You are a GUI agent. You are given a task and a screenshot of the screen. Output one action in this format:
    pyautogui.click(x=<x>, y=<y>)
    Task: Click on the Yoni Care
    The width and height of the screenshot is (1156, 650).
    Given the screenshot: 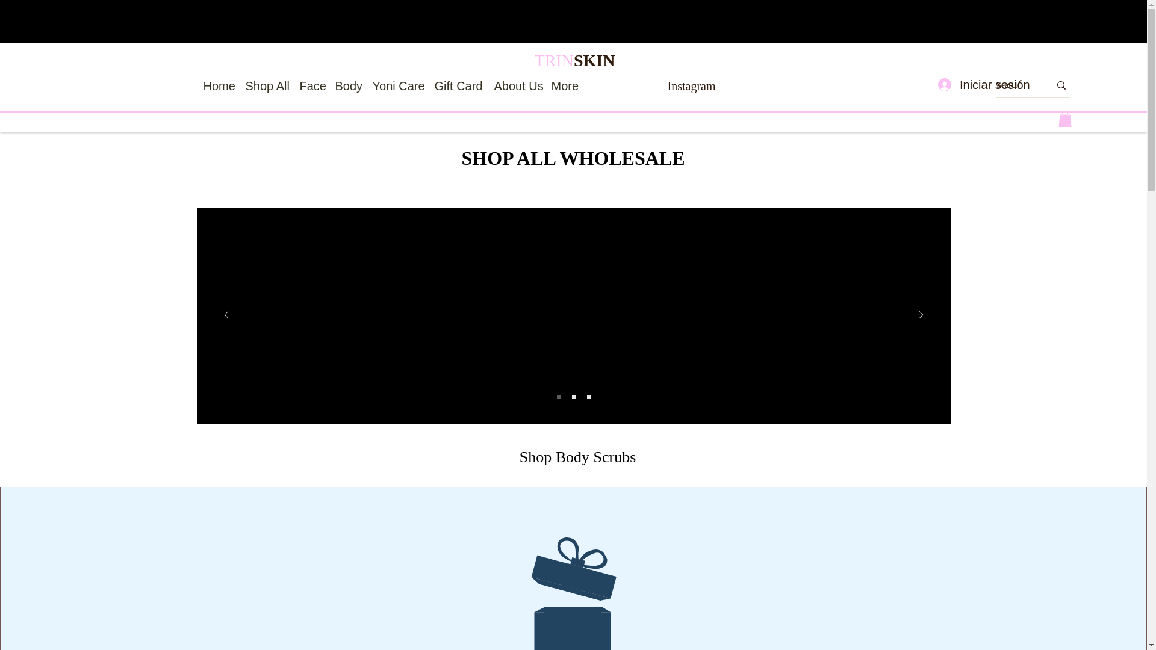 What is the action you would take?
    pyautogui.click(x=397, y=85)
    